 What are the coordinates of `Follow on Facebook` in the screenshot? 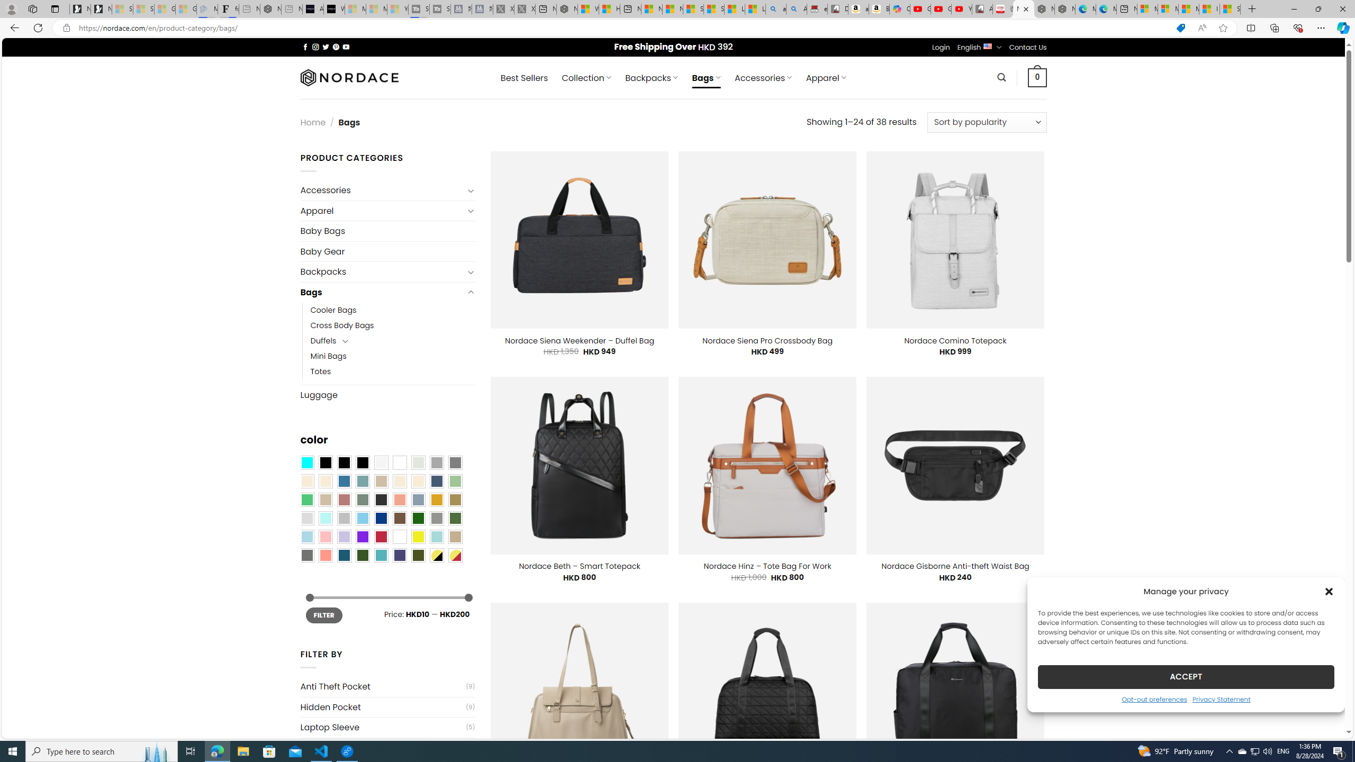 It's located at (305, 47).